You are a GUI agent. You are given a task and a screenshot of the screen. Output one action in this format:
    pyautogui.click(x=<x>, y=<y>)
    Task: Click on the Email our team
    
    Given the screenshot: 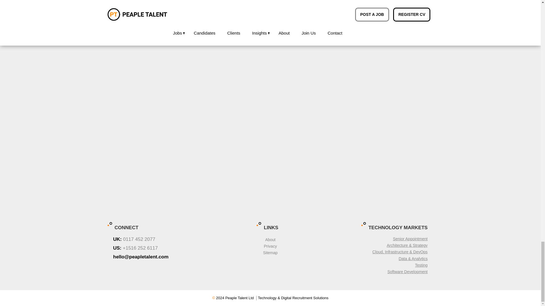 What is the action you would take?
    pyautogui.click(x=162, y=257)
    